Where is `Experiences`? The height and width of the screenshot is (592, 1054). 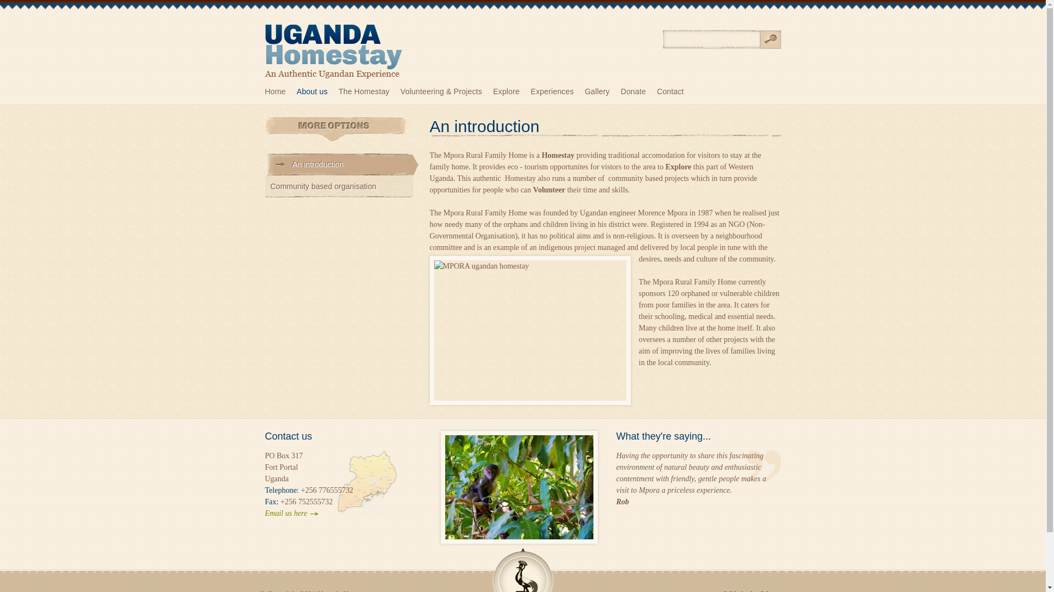
Experiences is located at coordinates (558, 92).